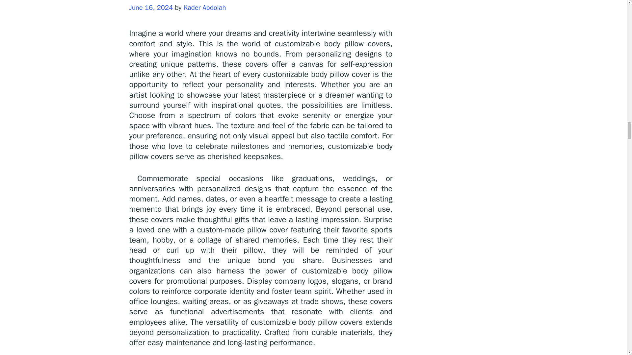 This screenshot has height=355, width=632. I want to click on View all posts by Kader Abdolah, so click(204, 7).